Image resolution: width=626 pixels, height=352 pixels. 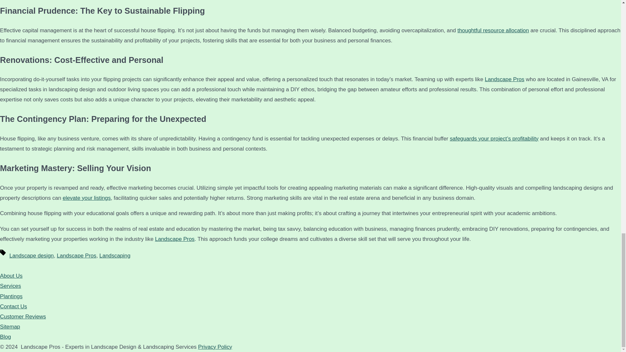 I want to click on Landscape Pros, so click(x=76, y=256).